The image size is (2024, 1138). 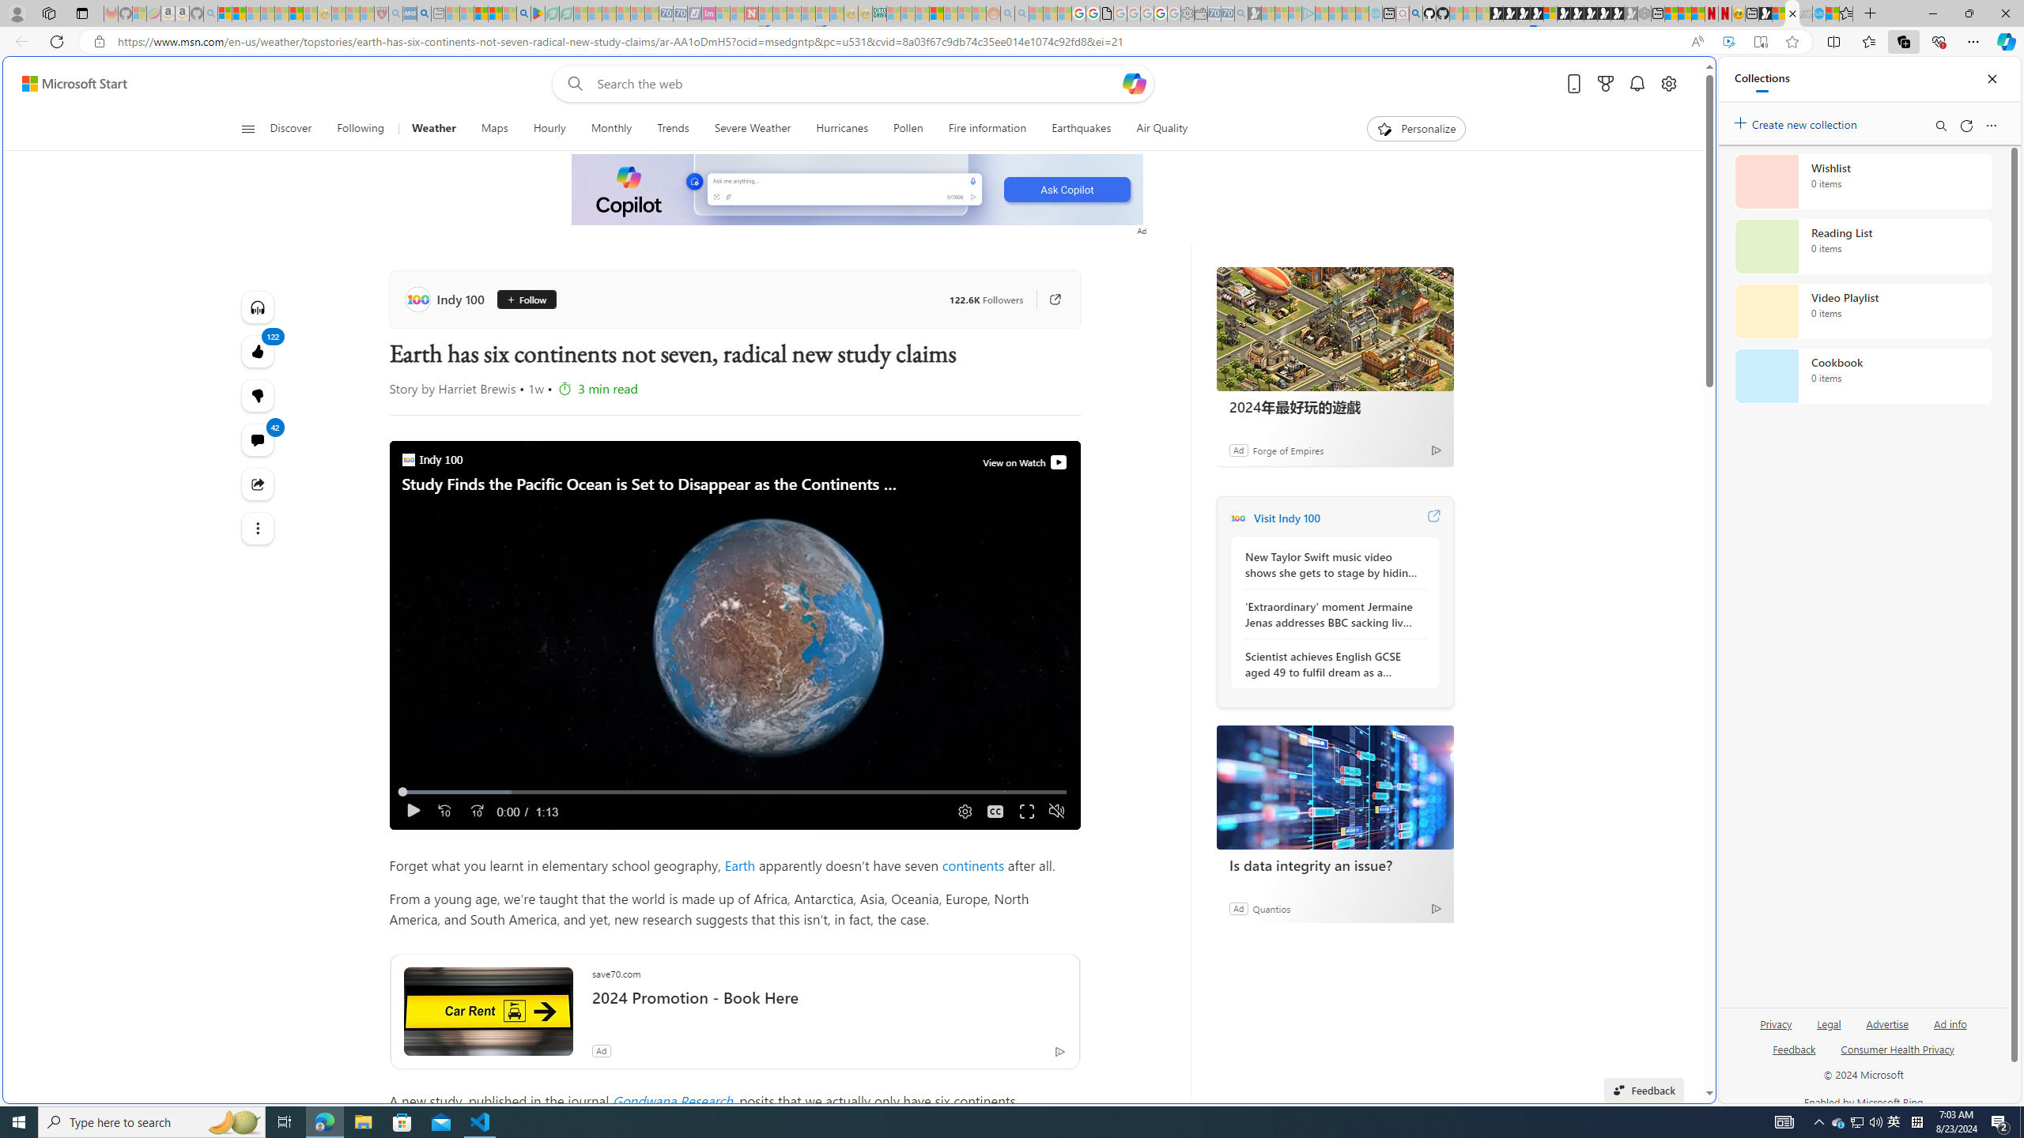 What do you see at coordinates (1415, 13) in the screenshot?
I see `github - Search` at bounding box center [1415, 13].